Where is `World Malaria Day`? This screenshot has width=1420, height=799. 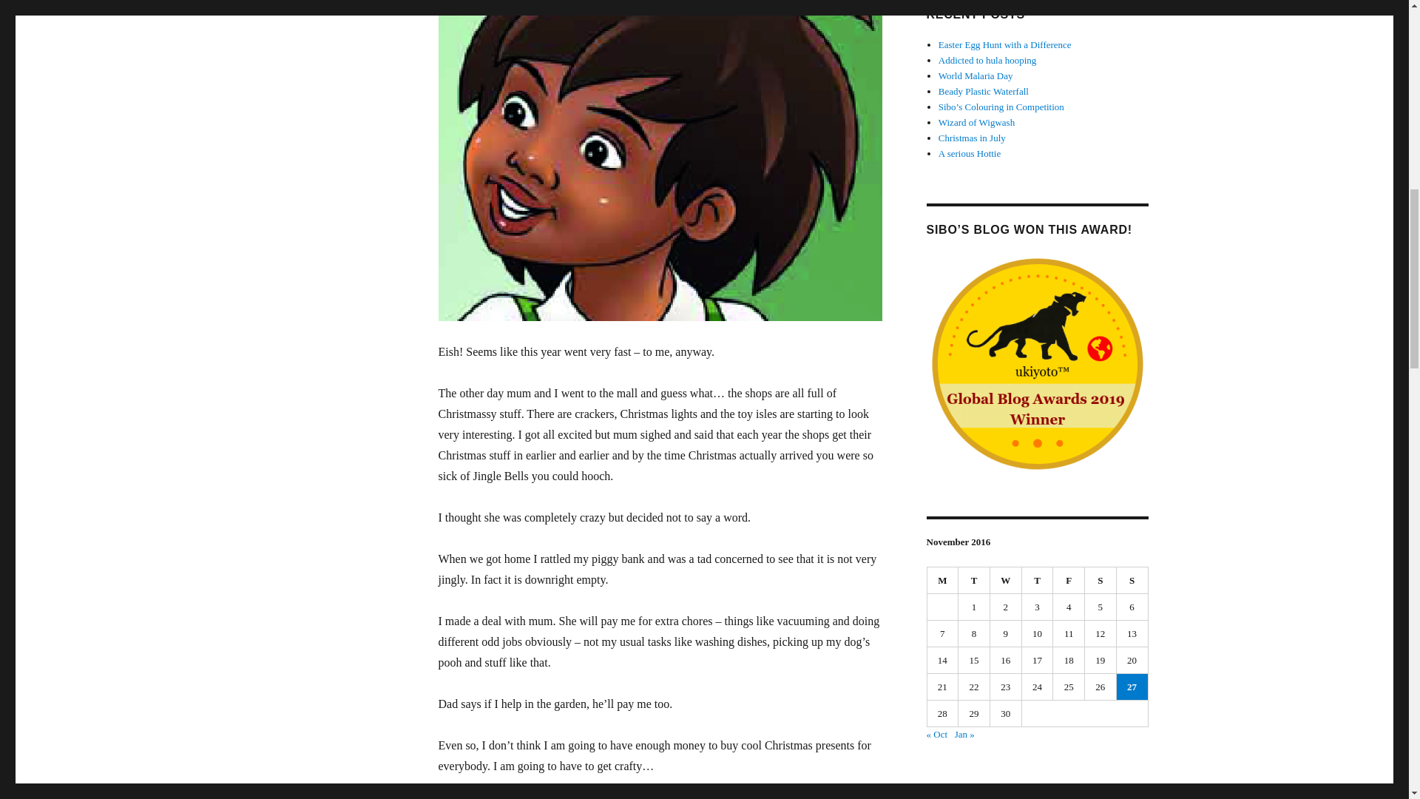
World Malaria Day is located at coordinates (976, 75).